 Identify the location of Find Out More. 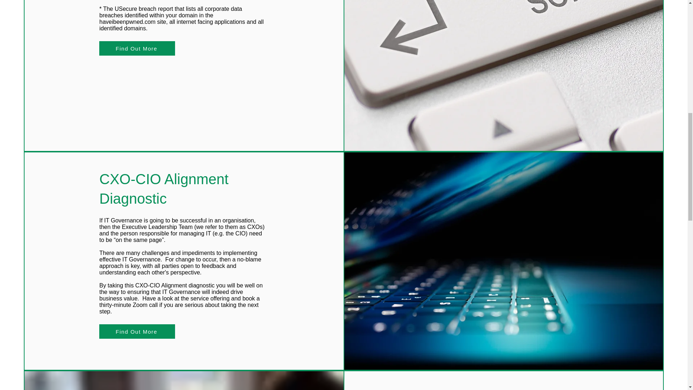
(137, 48).